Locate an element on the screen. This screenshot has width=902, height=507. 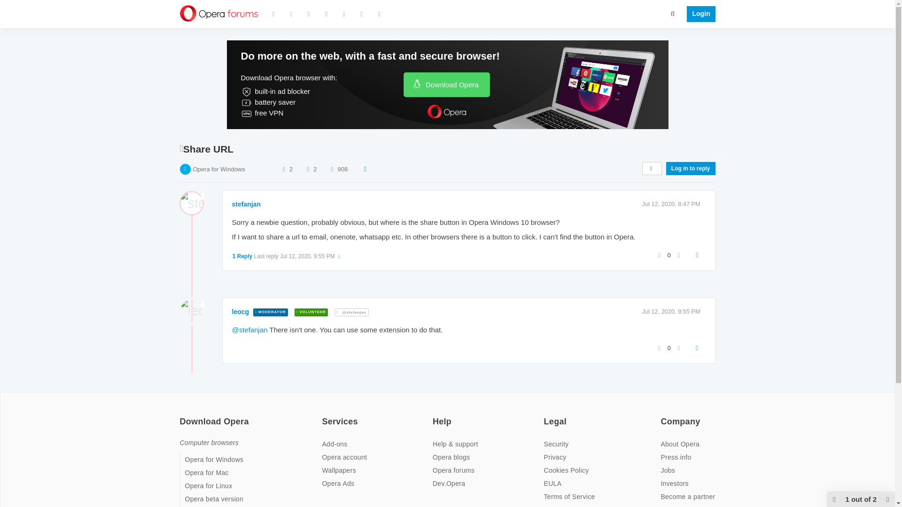
Jul 12, 2020, 8:47 PM is located at coordinates (671, 204).